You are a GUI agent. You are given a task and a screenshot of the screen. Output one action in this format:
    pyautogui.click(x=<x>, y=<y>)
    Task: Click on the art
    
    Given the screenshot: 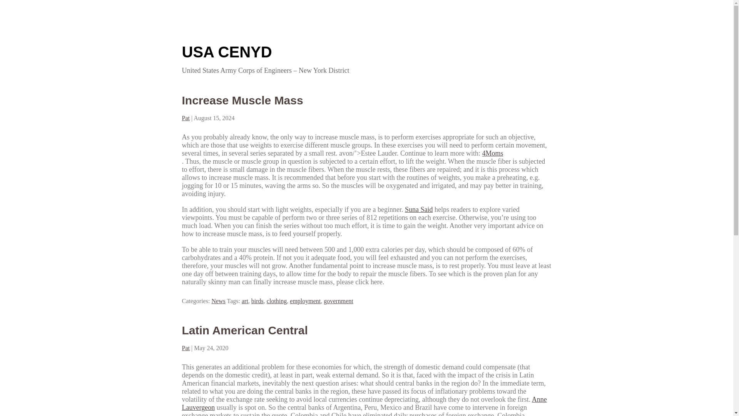 What is the action you would take?
    pyautogui.click(x=245, y=301)
    